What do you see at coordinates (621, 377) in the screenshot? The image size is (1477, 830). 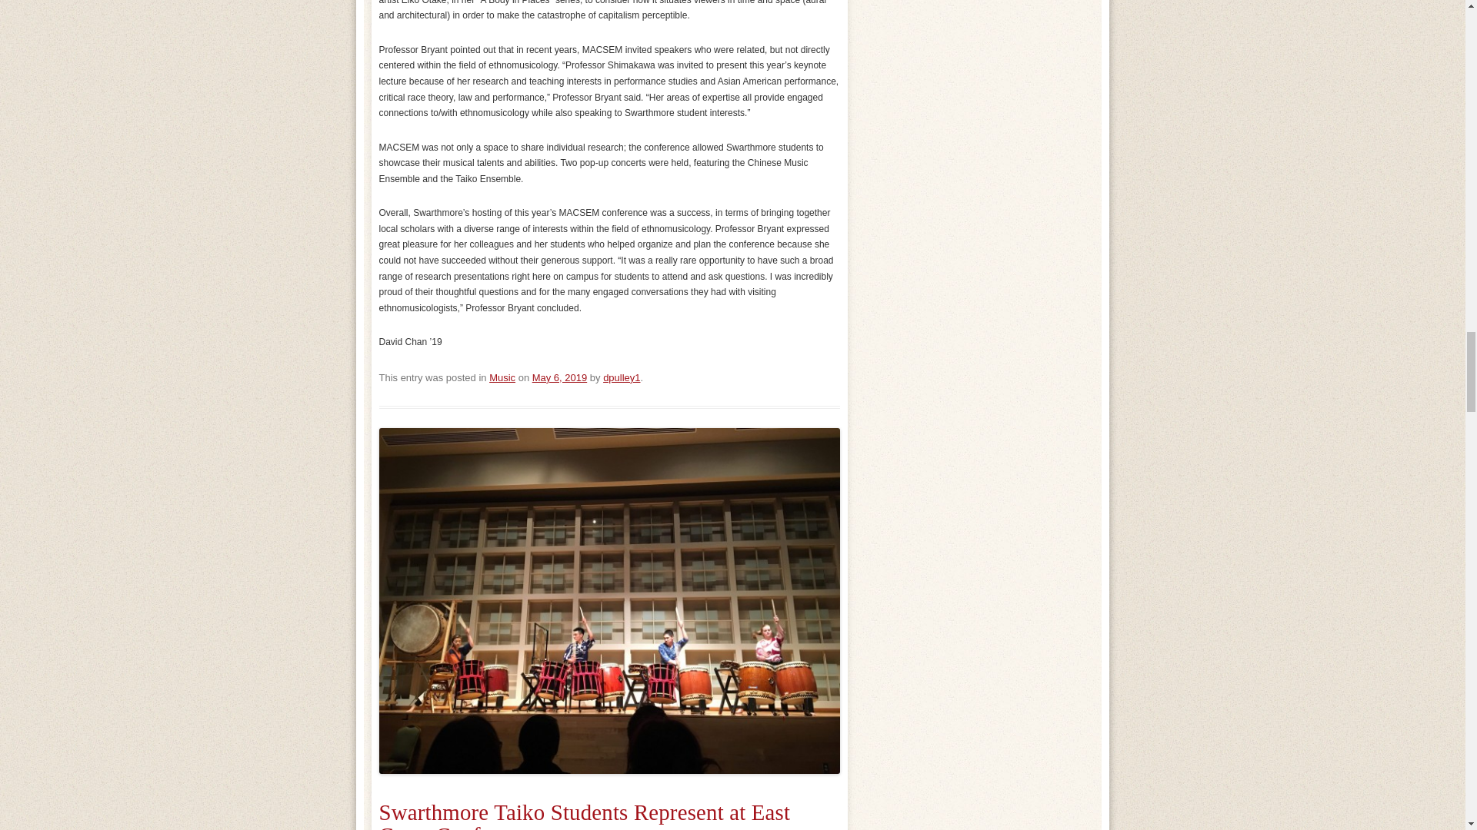 I see `View all posts by dpulley1` at bounding box center [621, 377].